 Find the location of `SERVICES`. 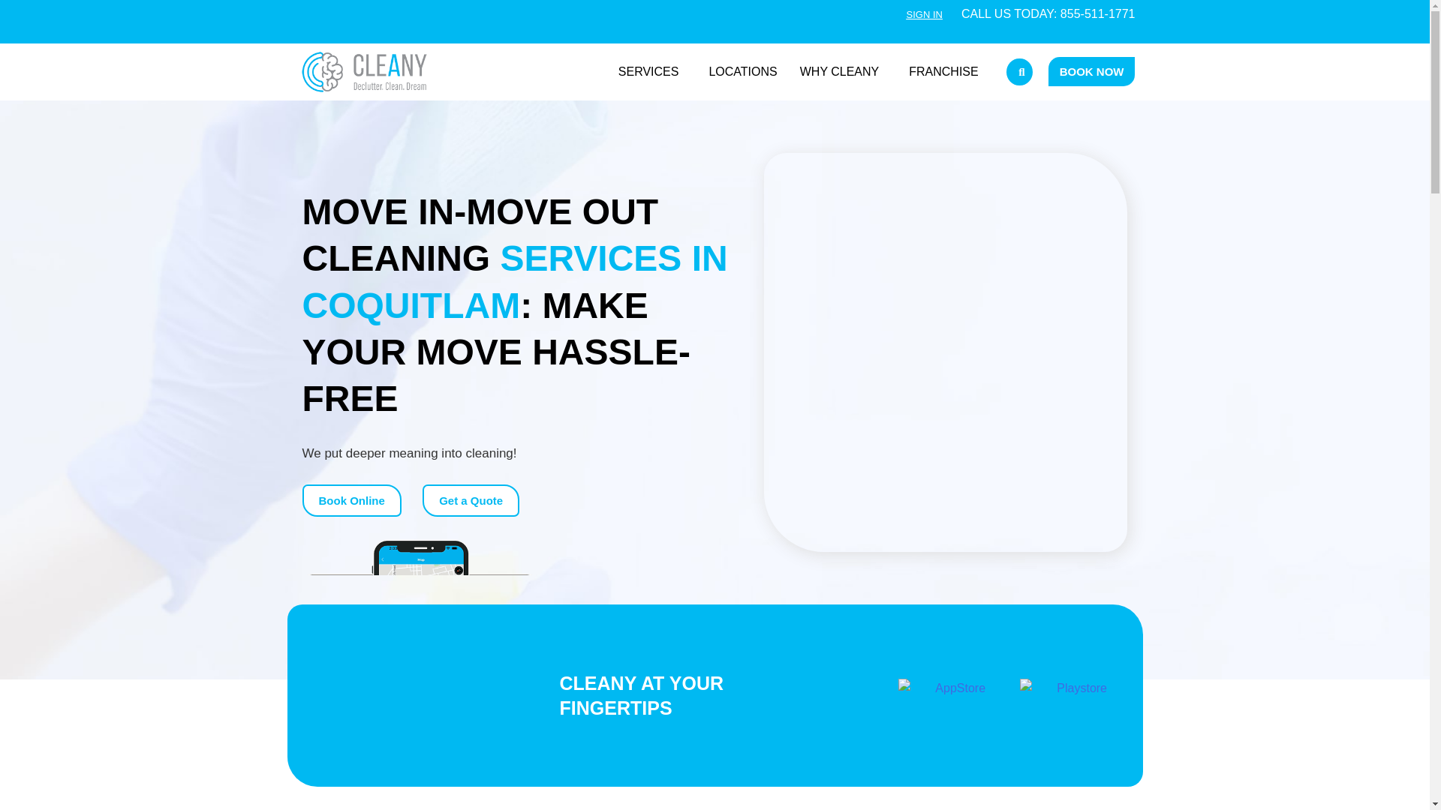

SERVICES is located at coordinates (651, 72).